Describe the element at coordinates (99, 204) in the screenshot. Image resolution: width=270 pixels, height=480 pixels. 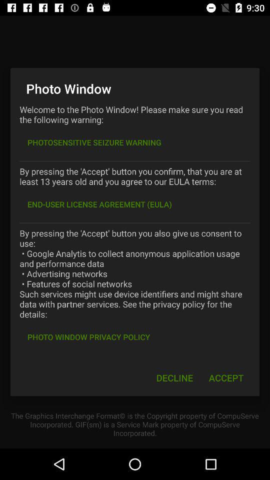
I see `turn off the end user license` at that location.